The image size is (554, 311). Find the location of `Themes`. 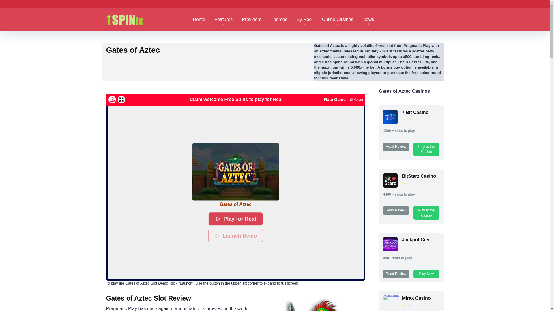

Themes is located at coordinates (279, 20).